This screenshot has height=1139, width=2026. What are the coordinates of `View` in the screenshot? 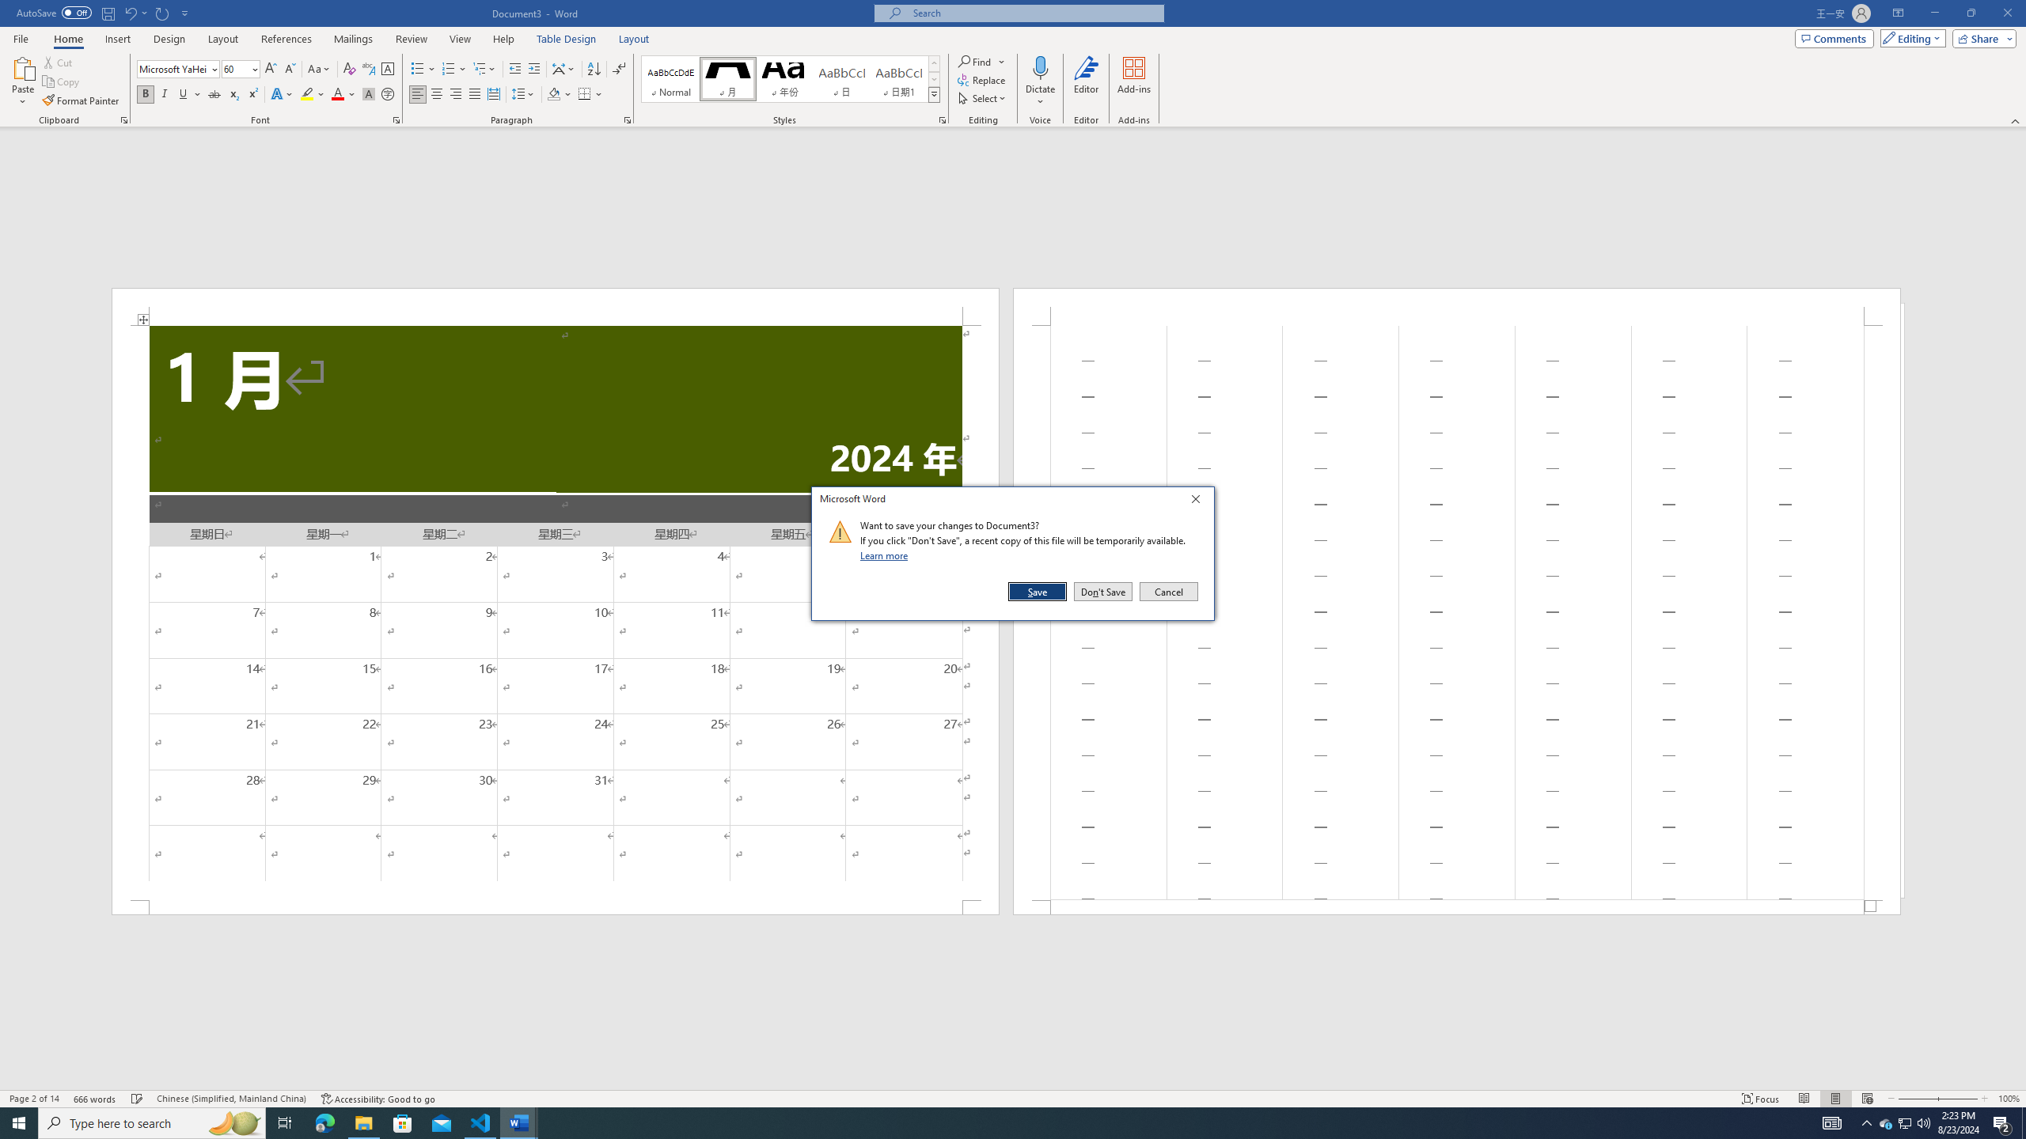 It's located at (461, 39).